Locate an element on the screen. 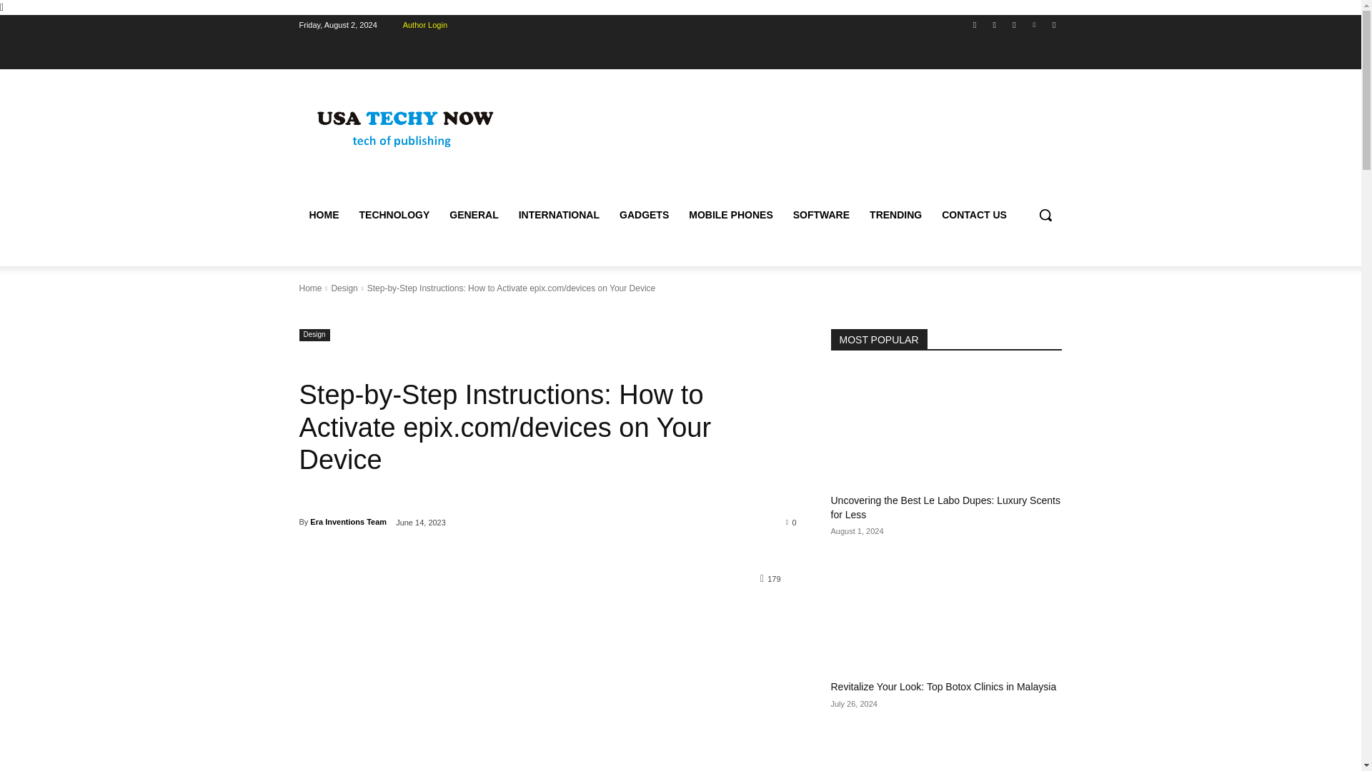 This screenshot has height=771, width=1372. TECHNOLOGY is located at coordinates (393, 214).